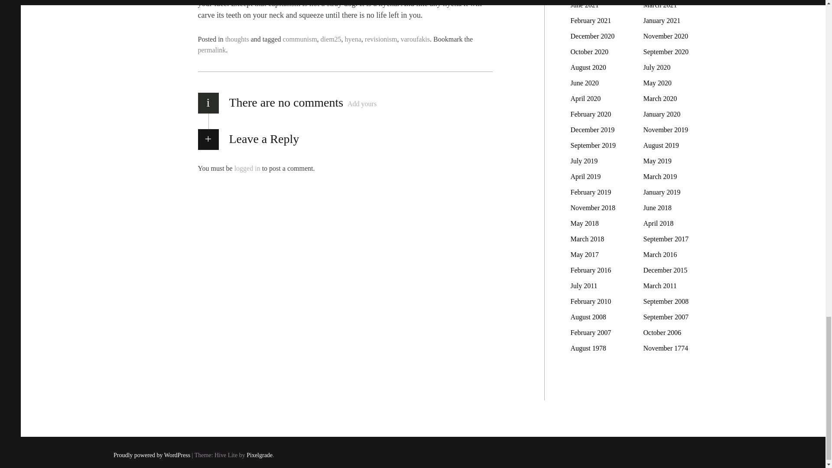 This screenshot has width=832, height=468. What do you see at coordinates (237, 39) in the screenshot?
I see `thoughts` at bounding box center [237, 39].